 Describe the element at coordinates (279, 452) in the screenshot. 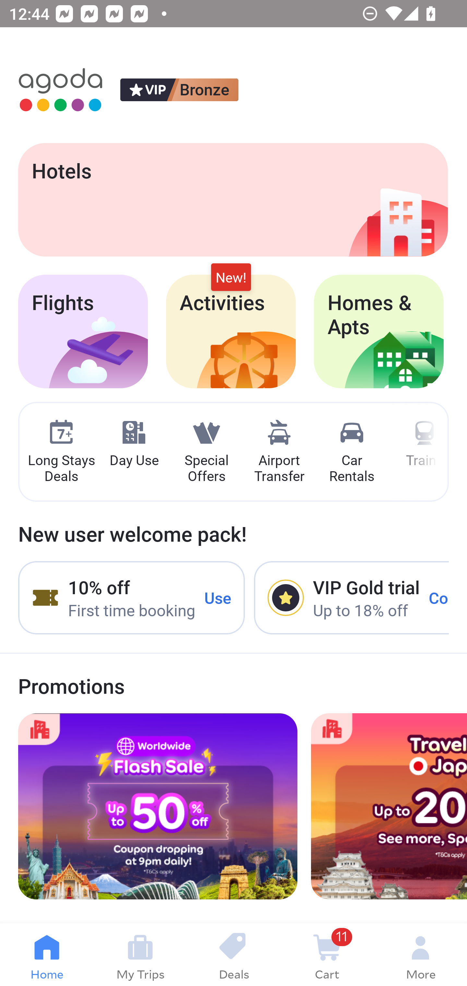

I see `Airport Transfer` at that location.